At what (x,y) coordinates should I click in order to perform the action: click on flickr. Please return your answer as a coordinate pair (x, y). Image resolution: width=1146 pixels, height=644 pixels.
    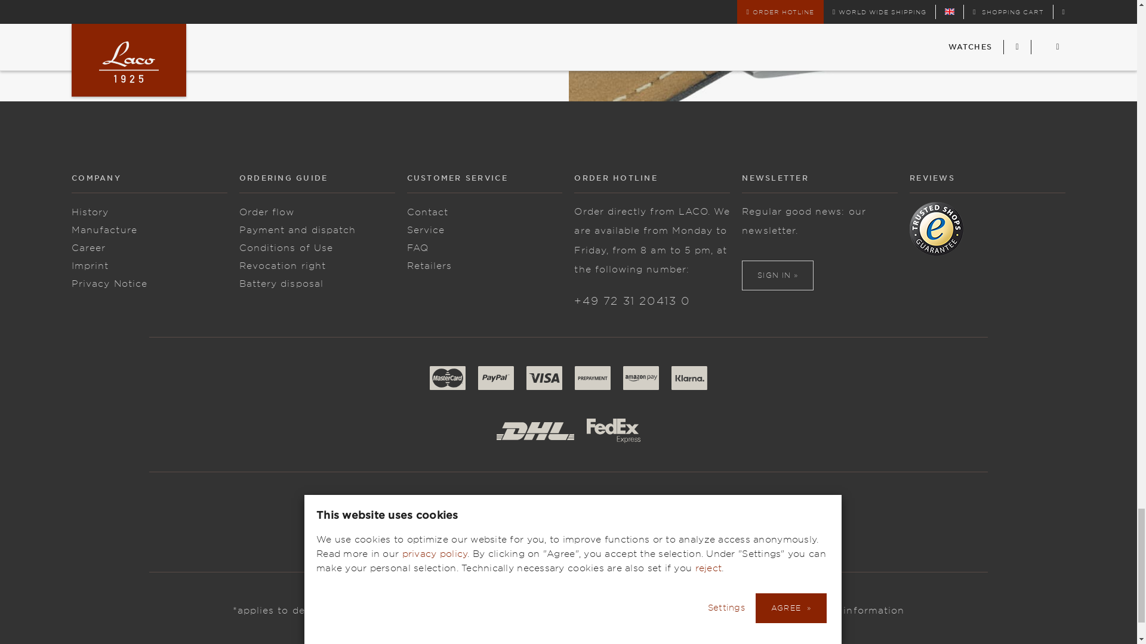
    Looking at the image, I should click on (631, 522).